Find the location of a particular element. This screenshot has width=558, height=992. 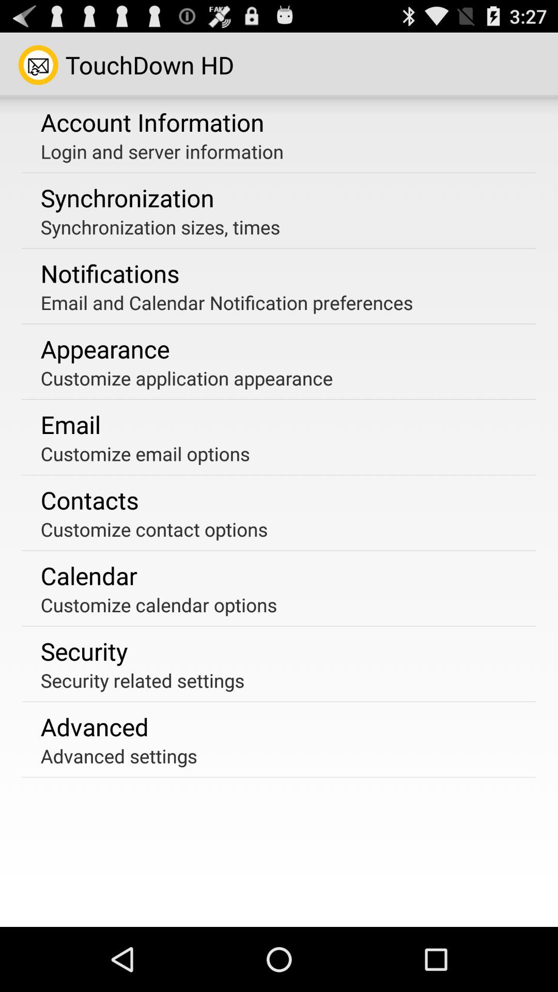

select the item below notifications icon is located at coordinates (226, 303).